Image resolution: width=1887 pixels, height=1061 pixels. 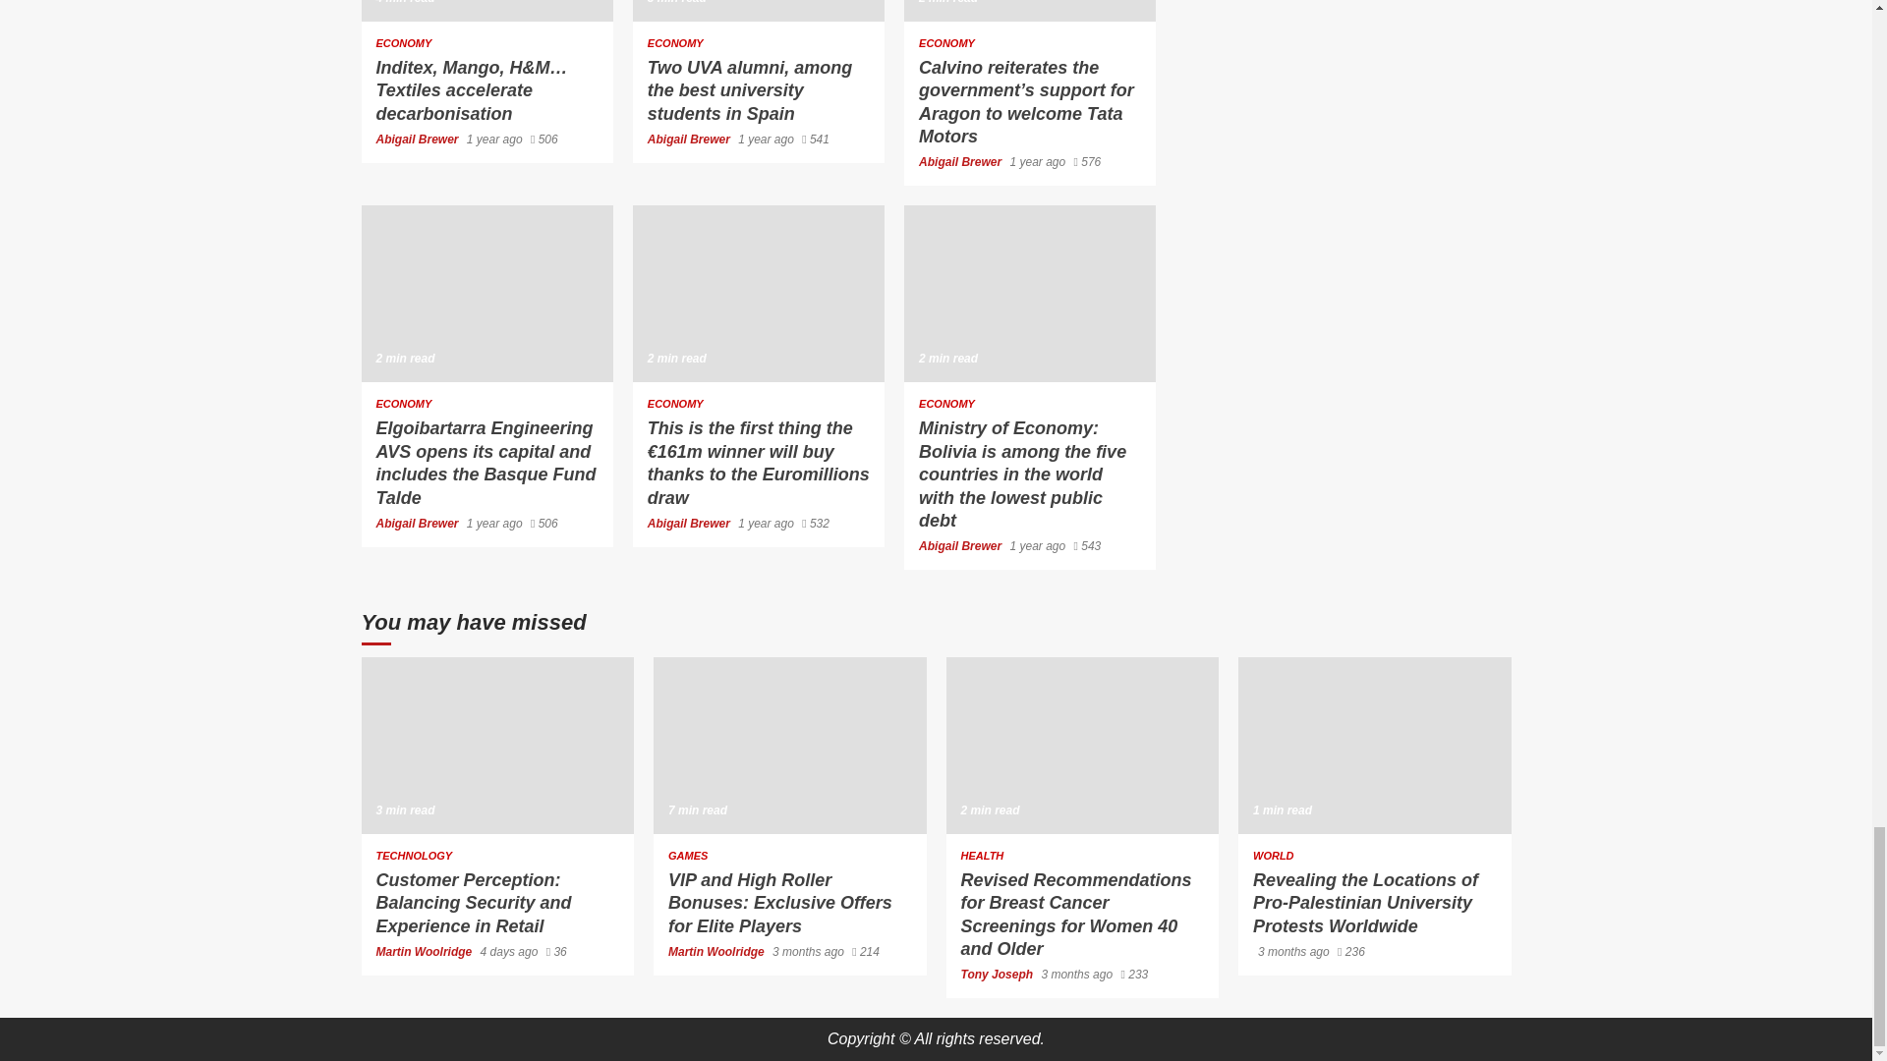 I want to click on Two UVA alumni, among the best university students in Spain, so click(x=759, y=10).